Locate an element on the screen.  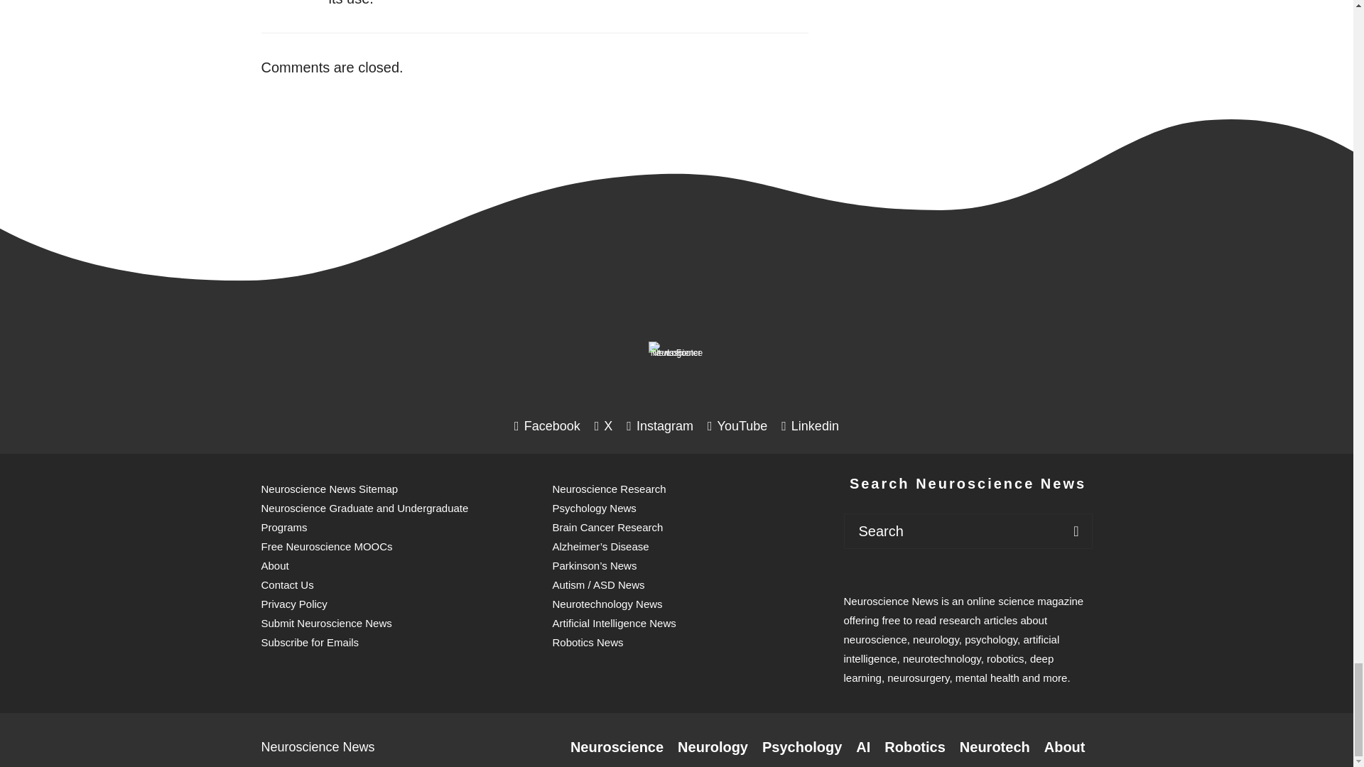
Neuroscience Research is located at coordinates (617, 747).